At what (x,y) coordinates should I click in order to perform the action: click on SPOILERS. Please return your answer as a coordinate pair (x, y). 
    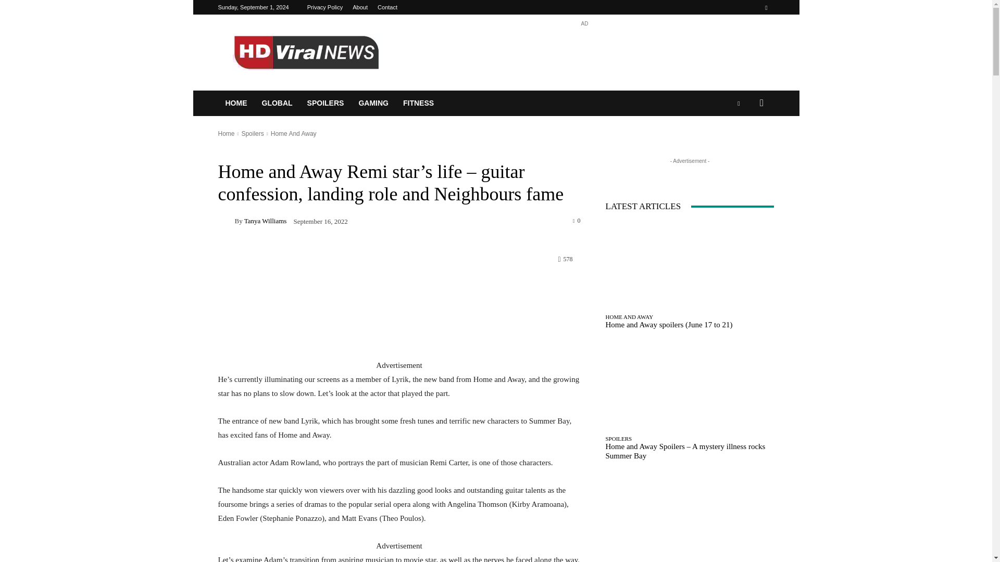
    Looking at the image, I should click on (326, 103).